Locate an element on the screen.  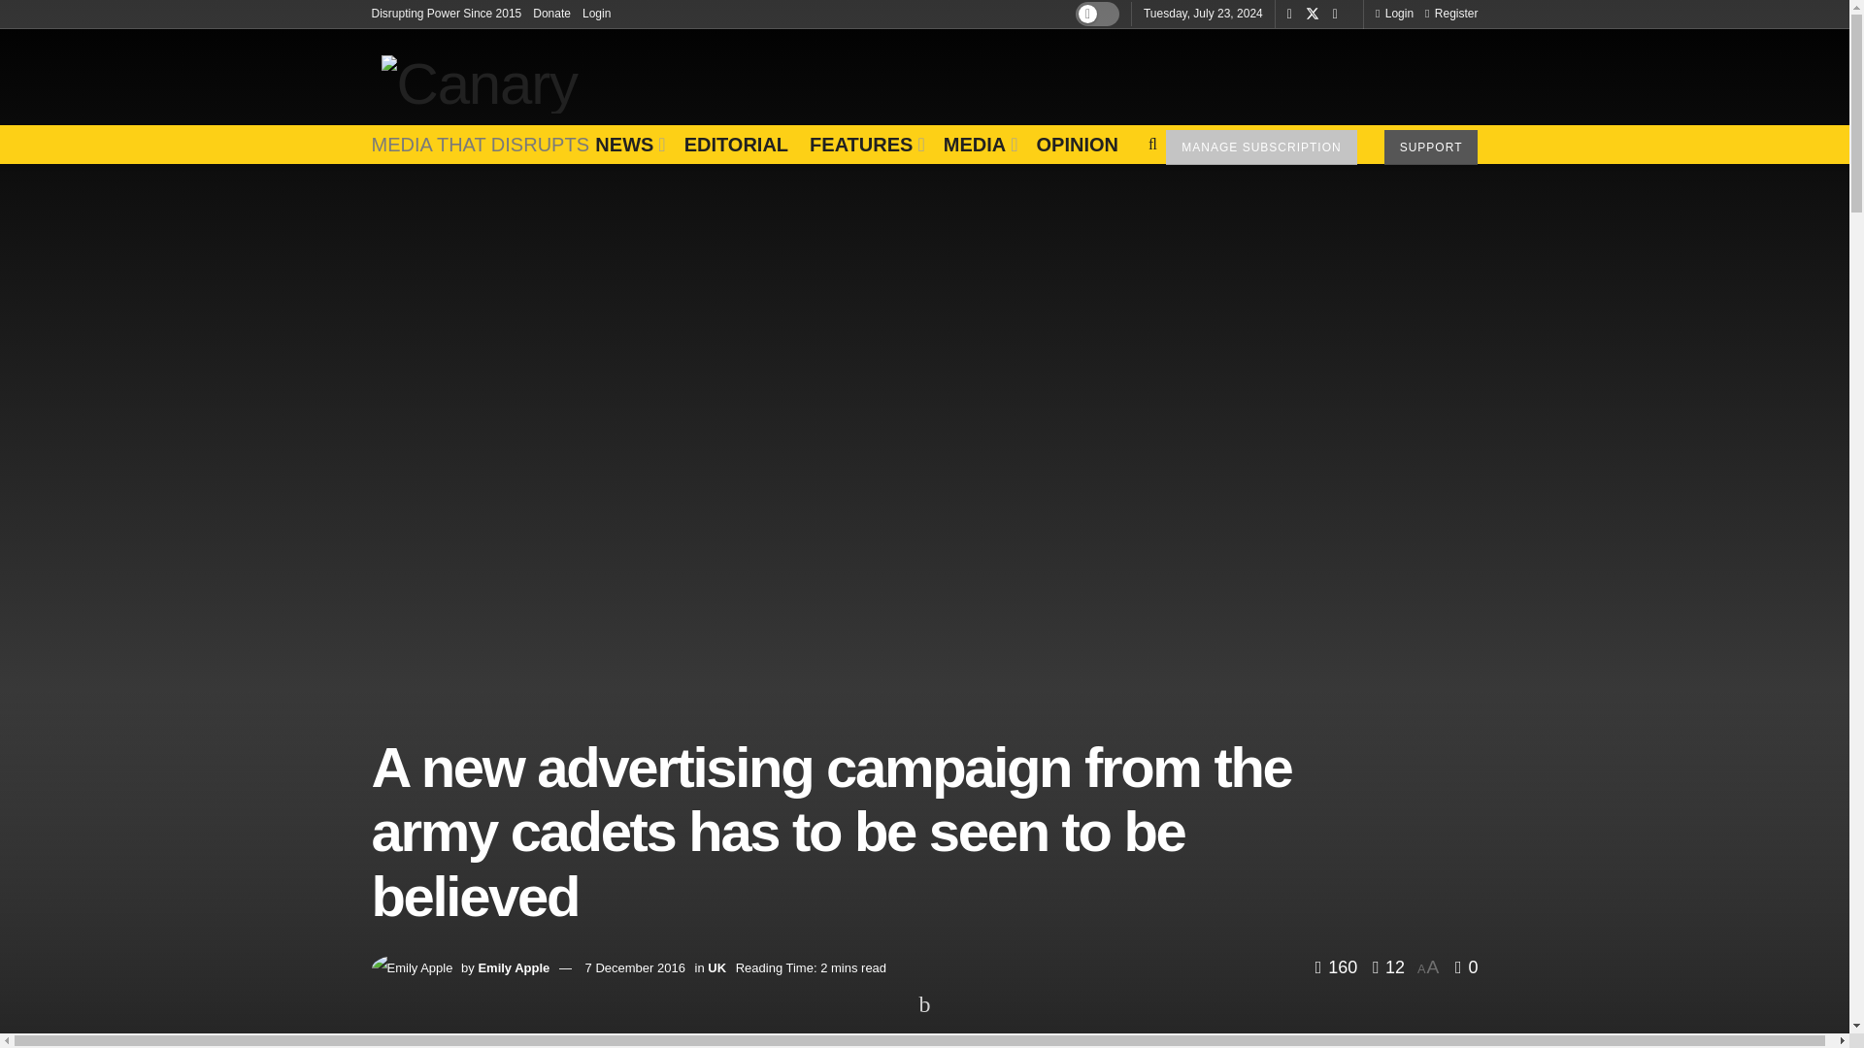
OPINION is located at coordinates (1076, 144).